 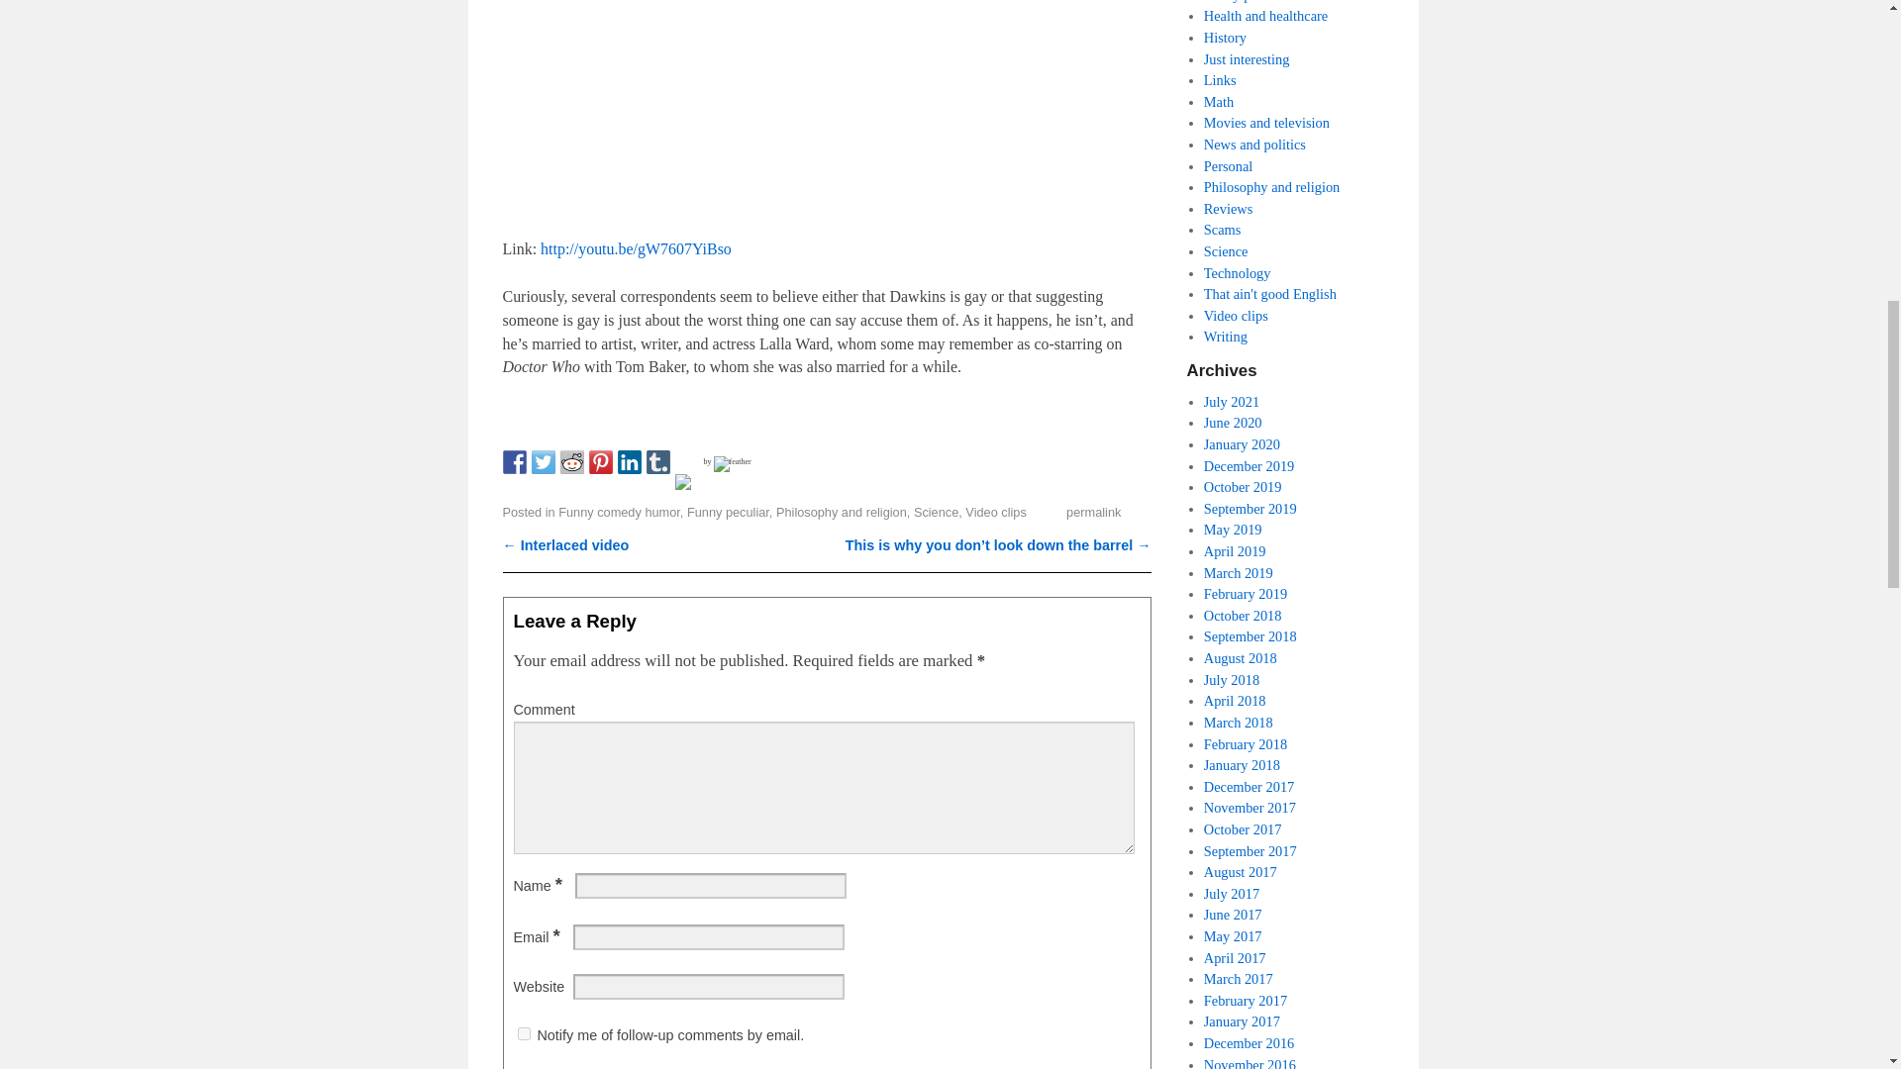 What do you see at coordinates (727, 461) in the screenshot?
I see `by` at bounding box center [727, 461].